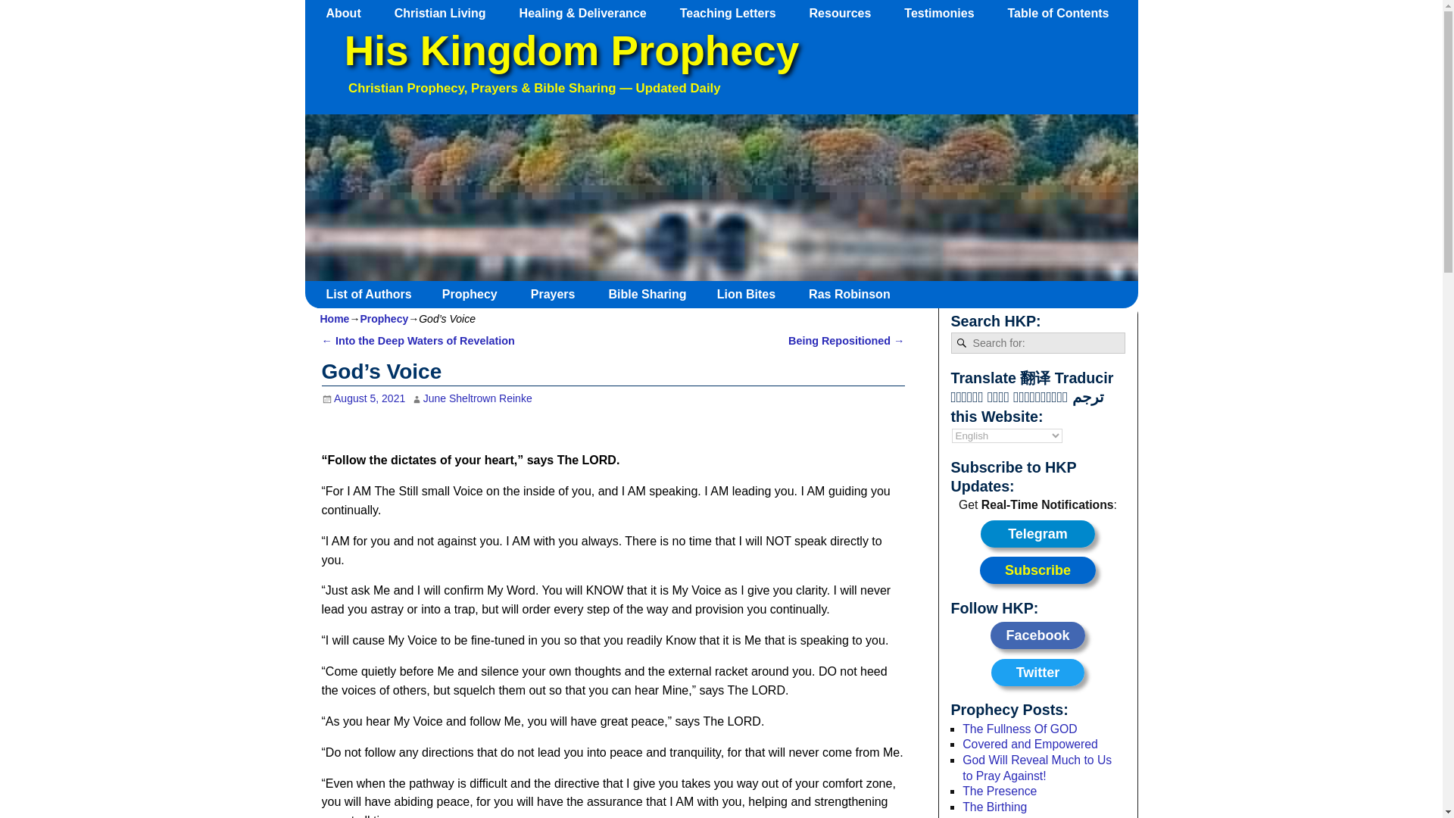 This screenshot has width=1454, height=818. What do you see at coordinates (447, 13) in the screenshot?
I see `Christian Living` at bounding box center [447, 13].